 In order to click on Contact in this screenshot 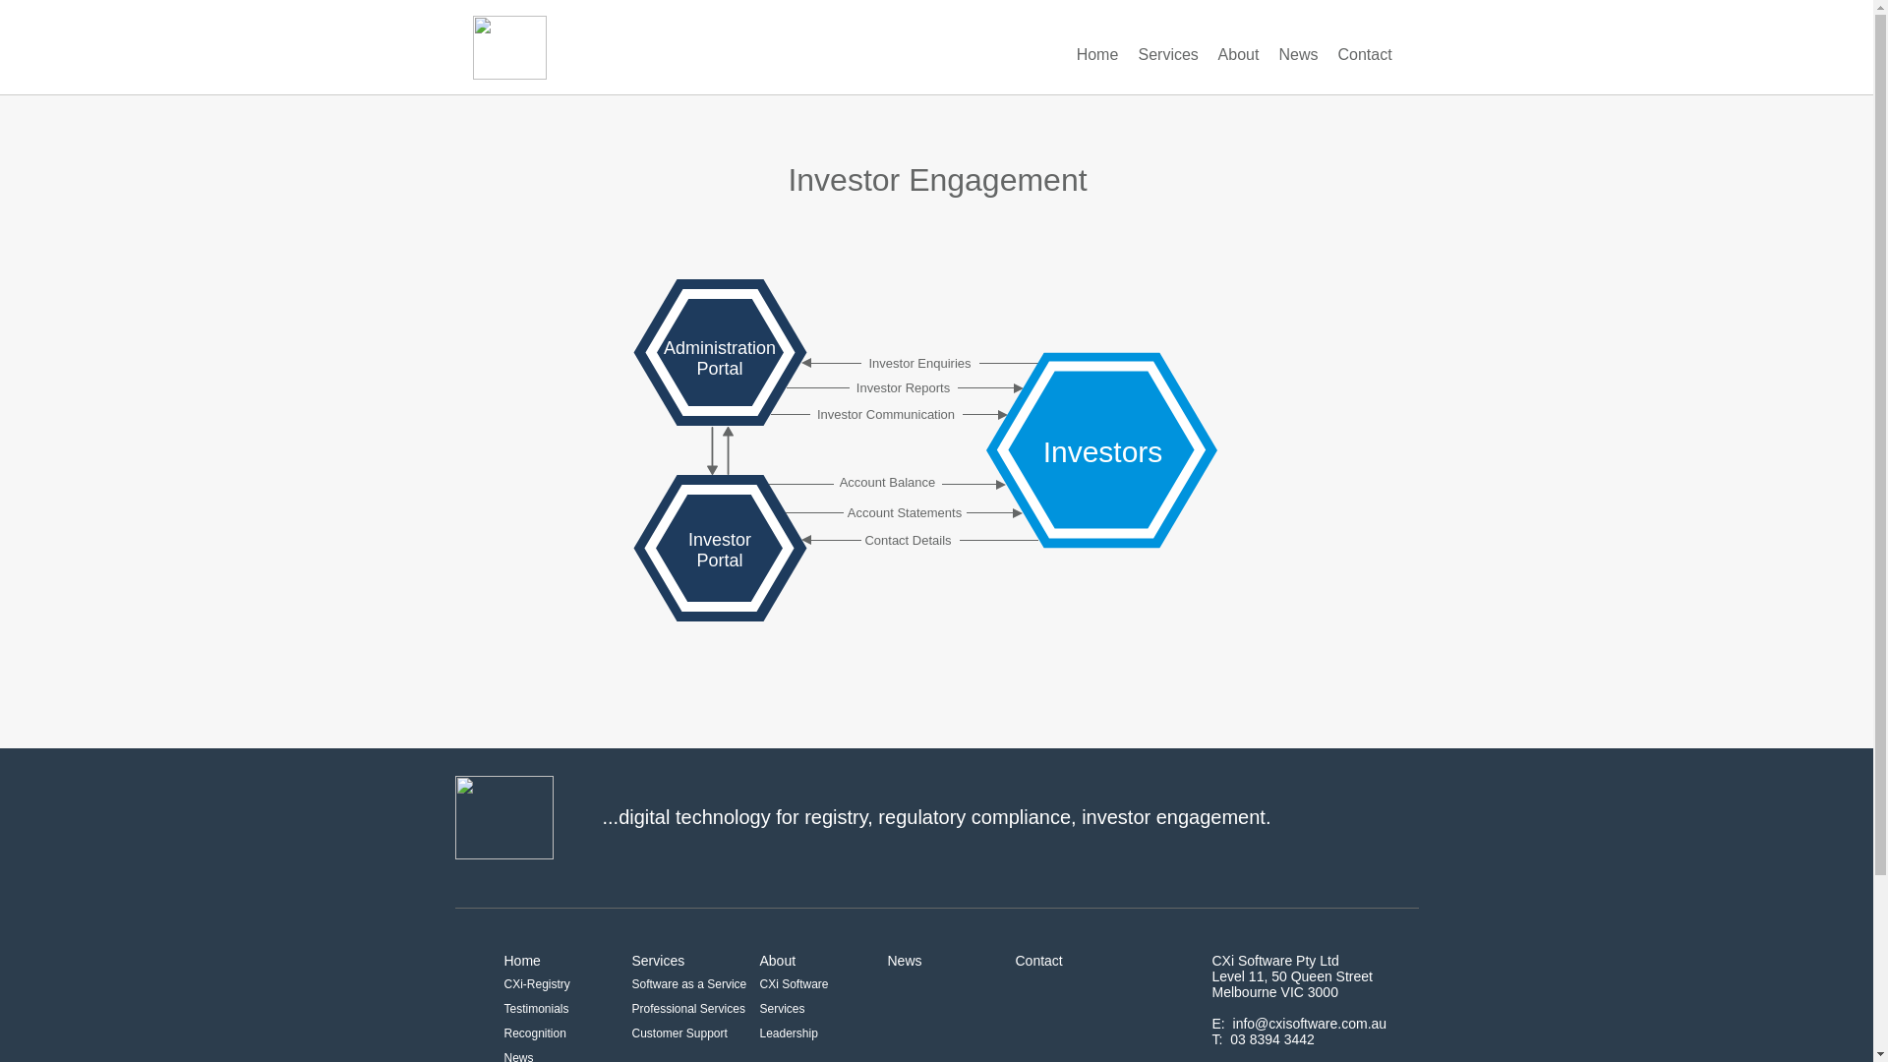, I will do `click(1365, 55)`.